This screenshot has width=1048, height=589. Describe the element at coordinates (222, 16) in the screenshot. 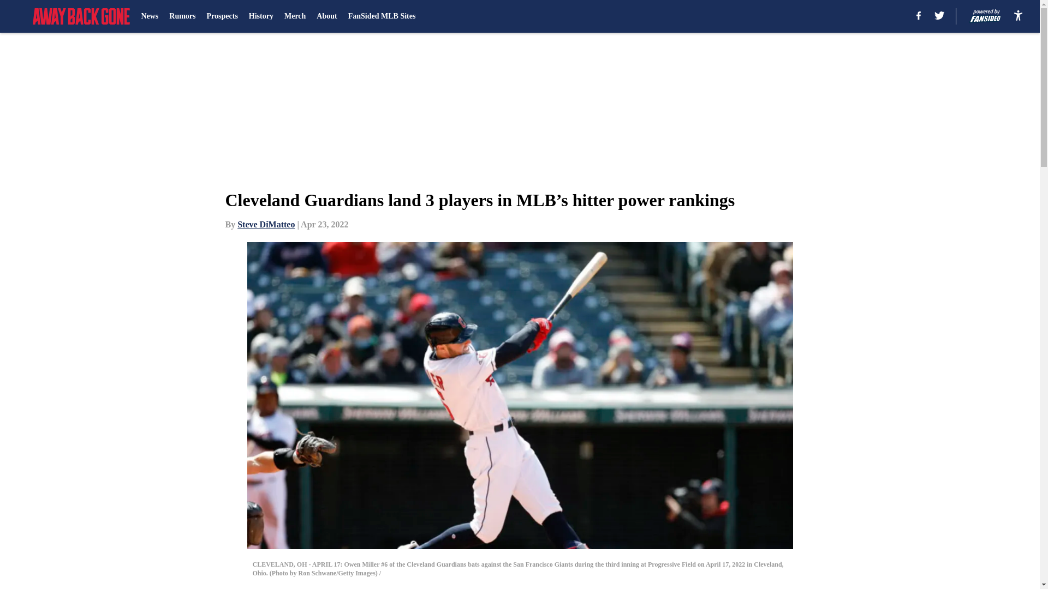

I see `Prospects` at that location.